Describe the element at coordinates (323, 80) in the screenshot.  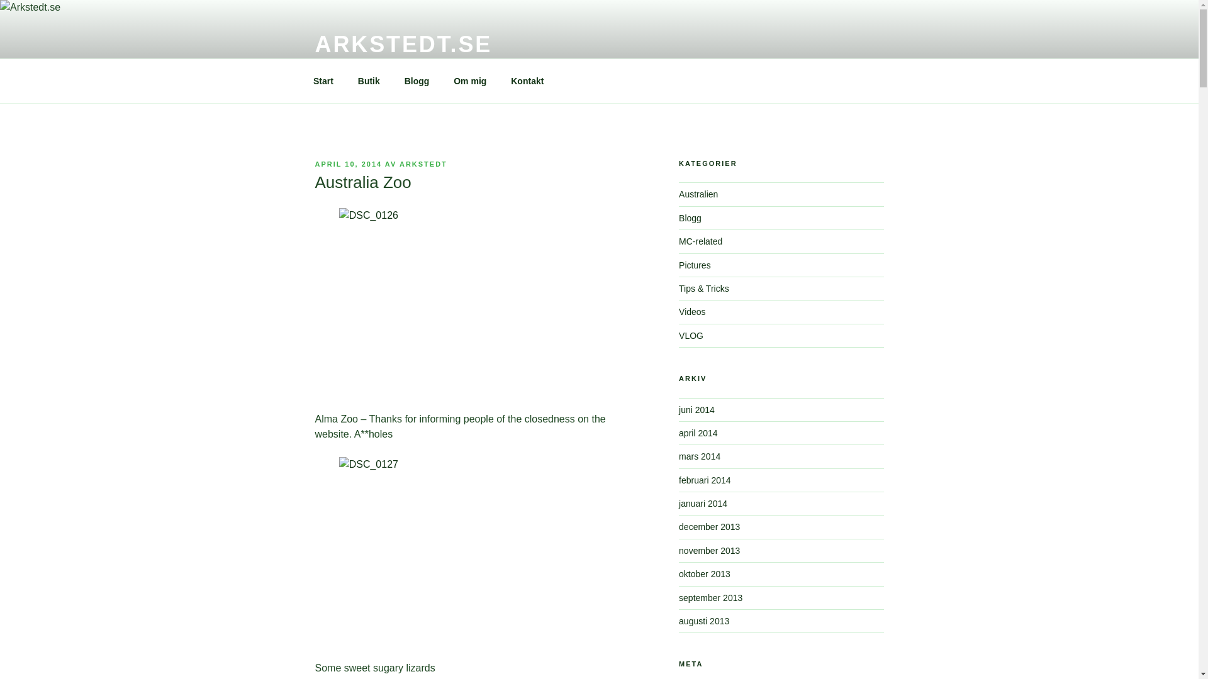
I see `Start` at that location.